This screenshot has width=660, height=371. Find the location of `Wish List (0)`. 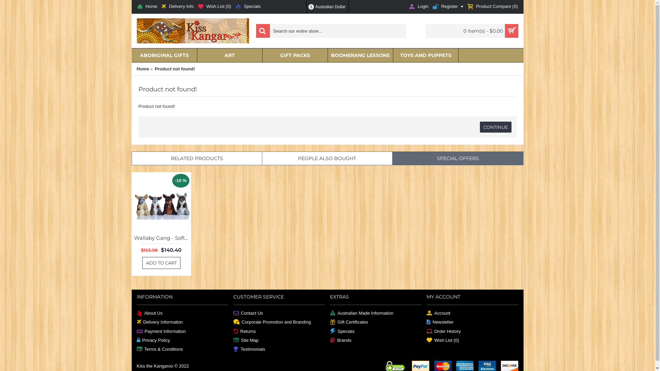

Wish List (0) is located at coordinates (214, 7).